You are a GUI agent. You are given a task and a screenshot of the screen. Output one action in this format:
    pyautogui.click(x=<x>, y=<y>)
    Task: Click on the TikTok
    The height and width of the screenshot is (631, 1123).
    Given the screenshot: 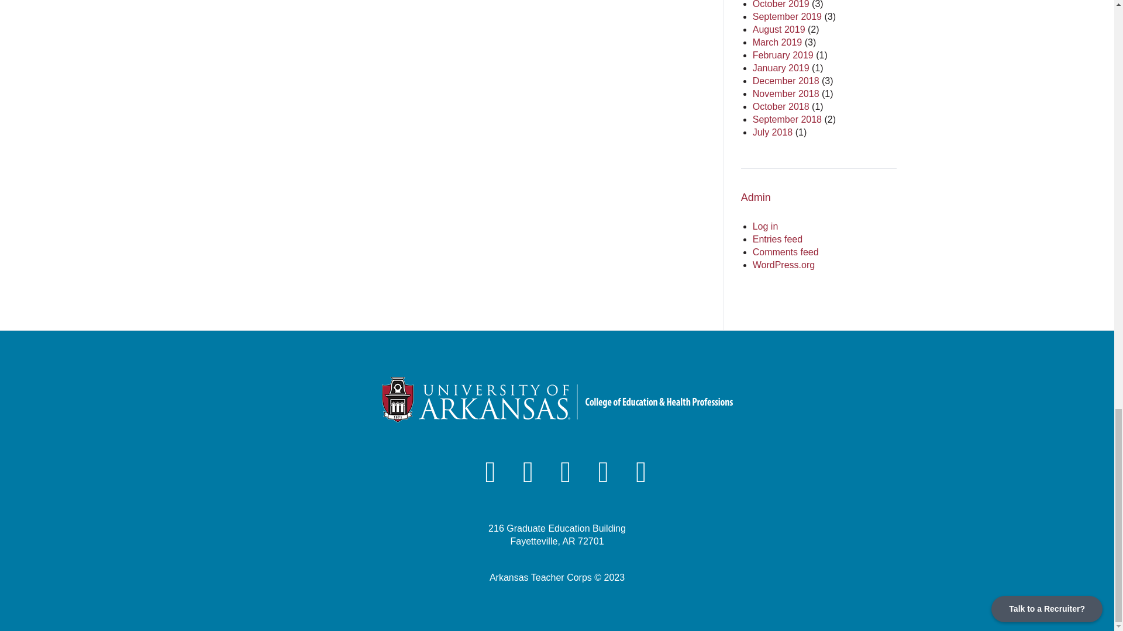 What is the action you would take?
    pyautogui.click(x=604, y=472)
    